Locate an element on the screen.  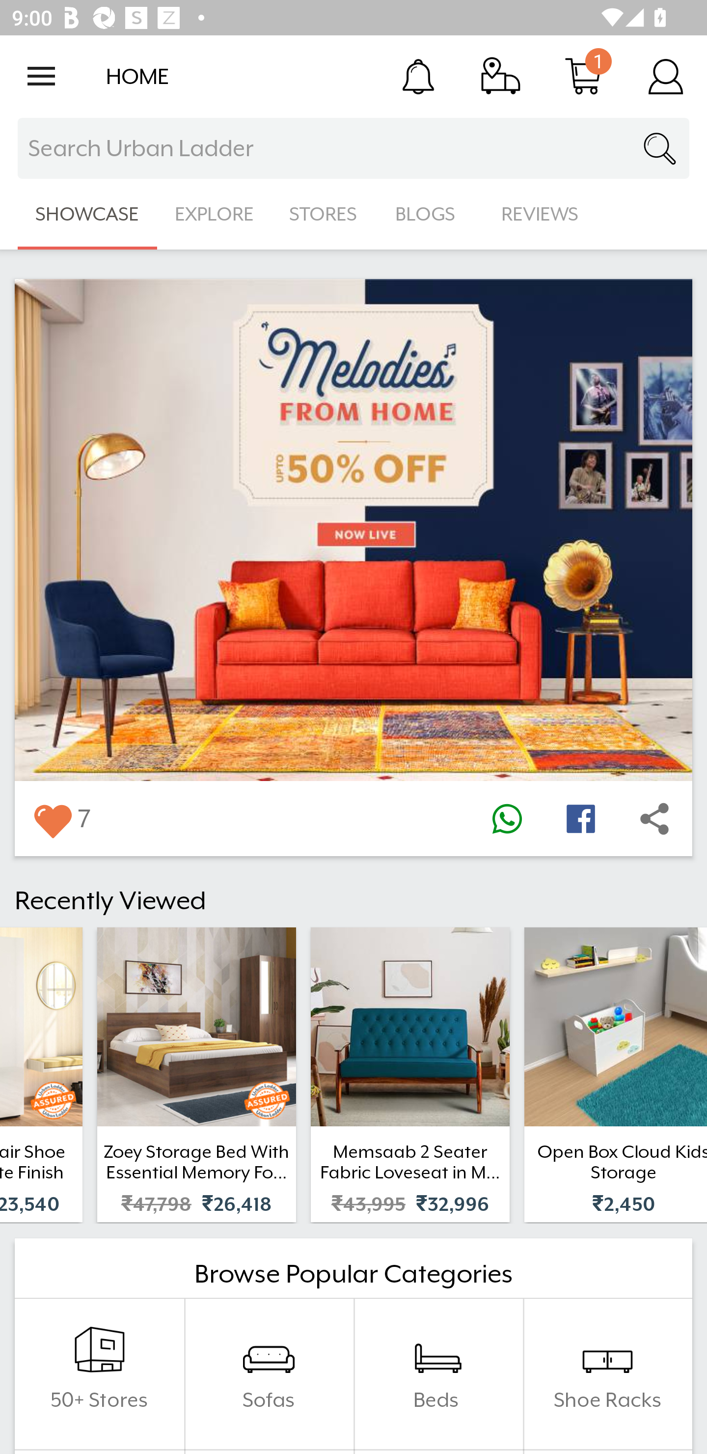
Account Details is located at coordinates (666, 76).